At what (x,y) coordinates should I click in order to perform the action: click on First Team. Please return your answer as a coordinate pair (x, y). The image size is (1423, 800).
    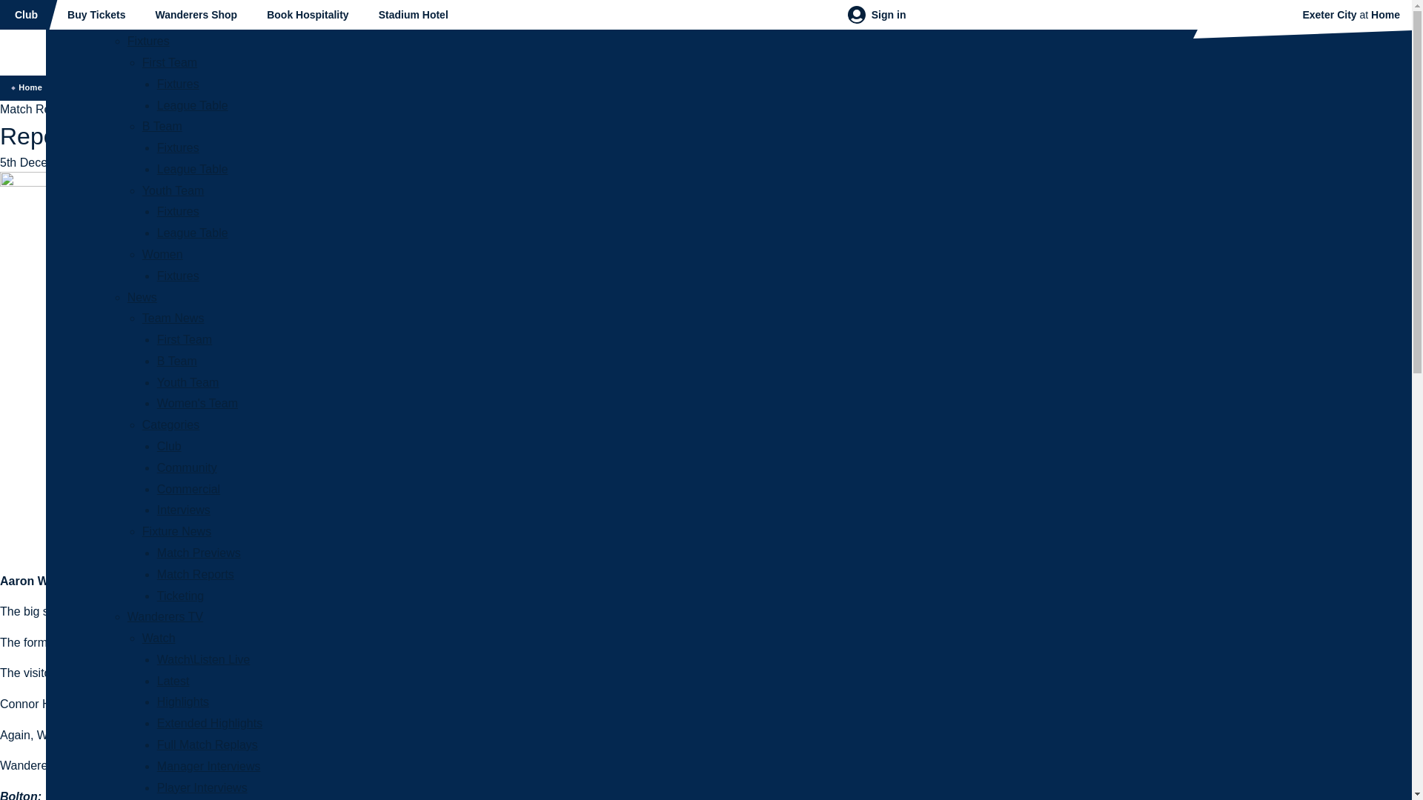
    Looking at the image, I should click on (184, 339).